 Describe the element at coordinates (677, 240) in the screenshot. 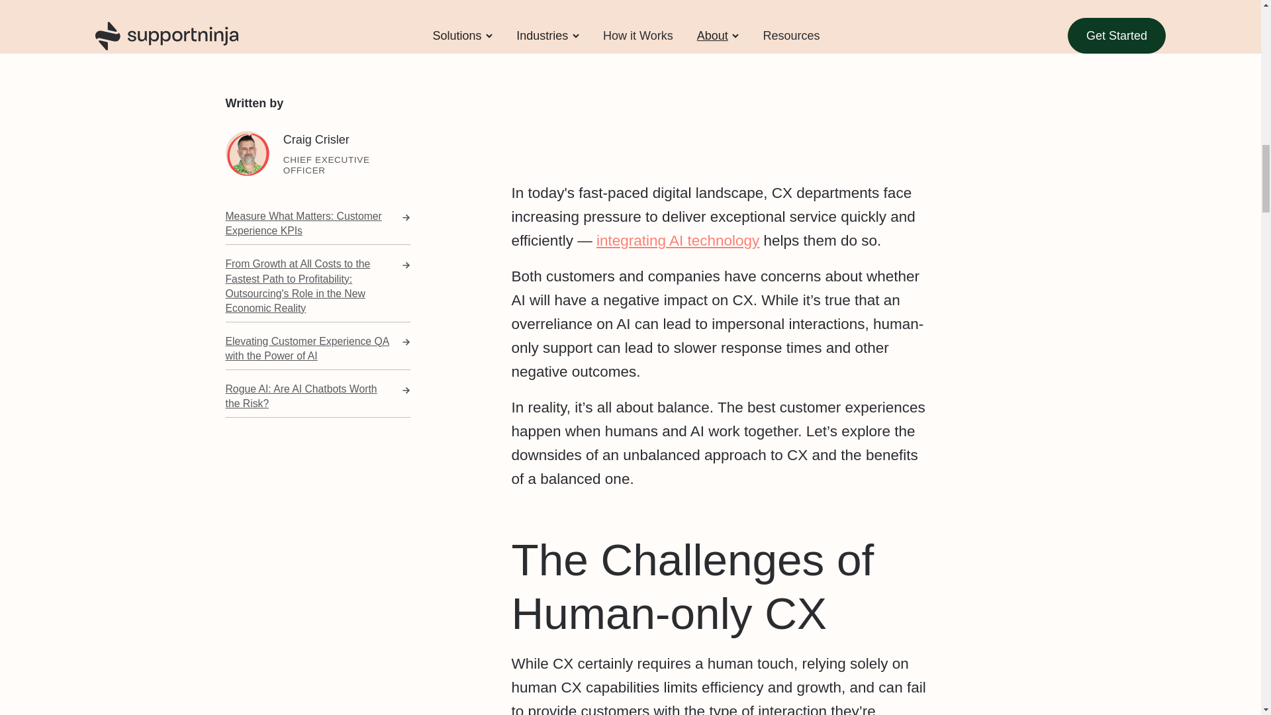

I see `integrating AI technology` at that location.